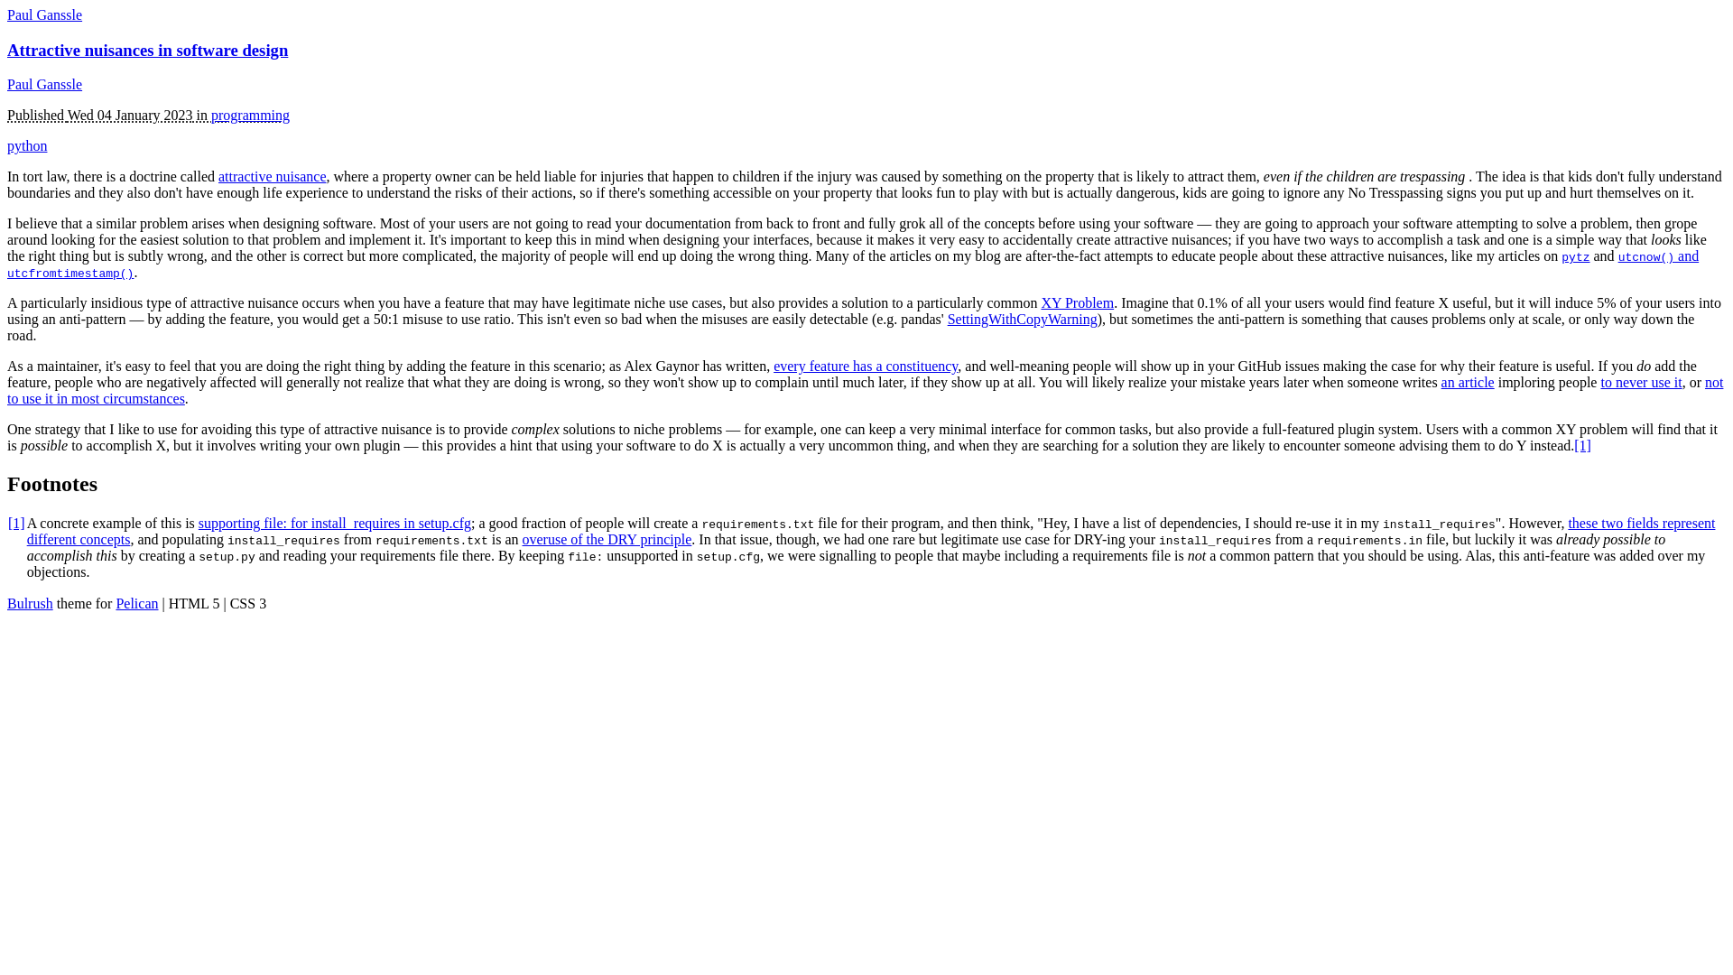  I want to click on XY Problem, so click(1078, 303).